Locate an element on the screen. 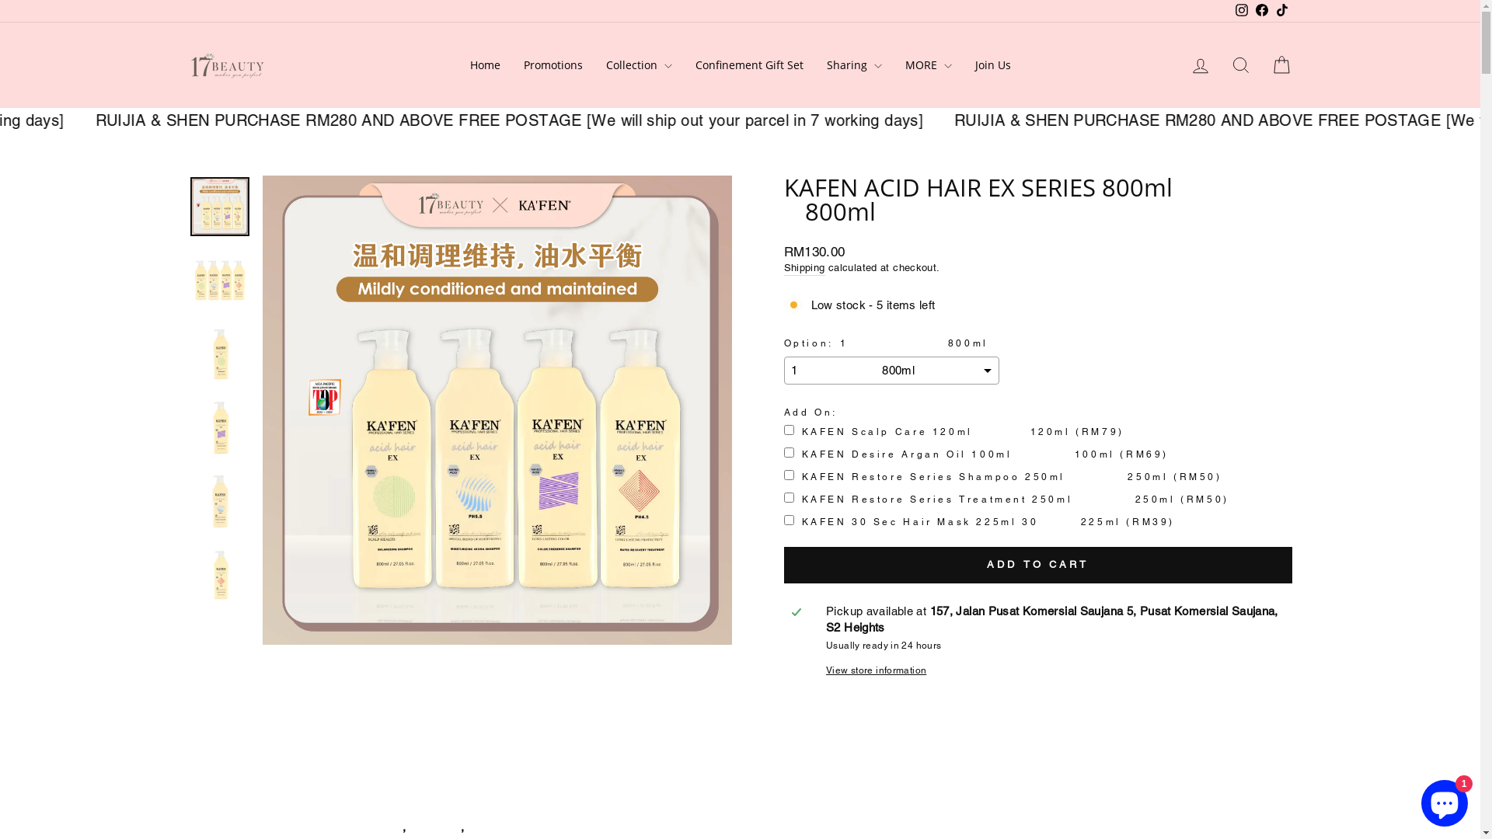 The height and width of the screenshot is (839, 1492). Home is located at coordinates (485, 65).